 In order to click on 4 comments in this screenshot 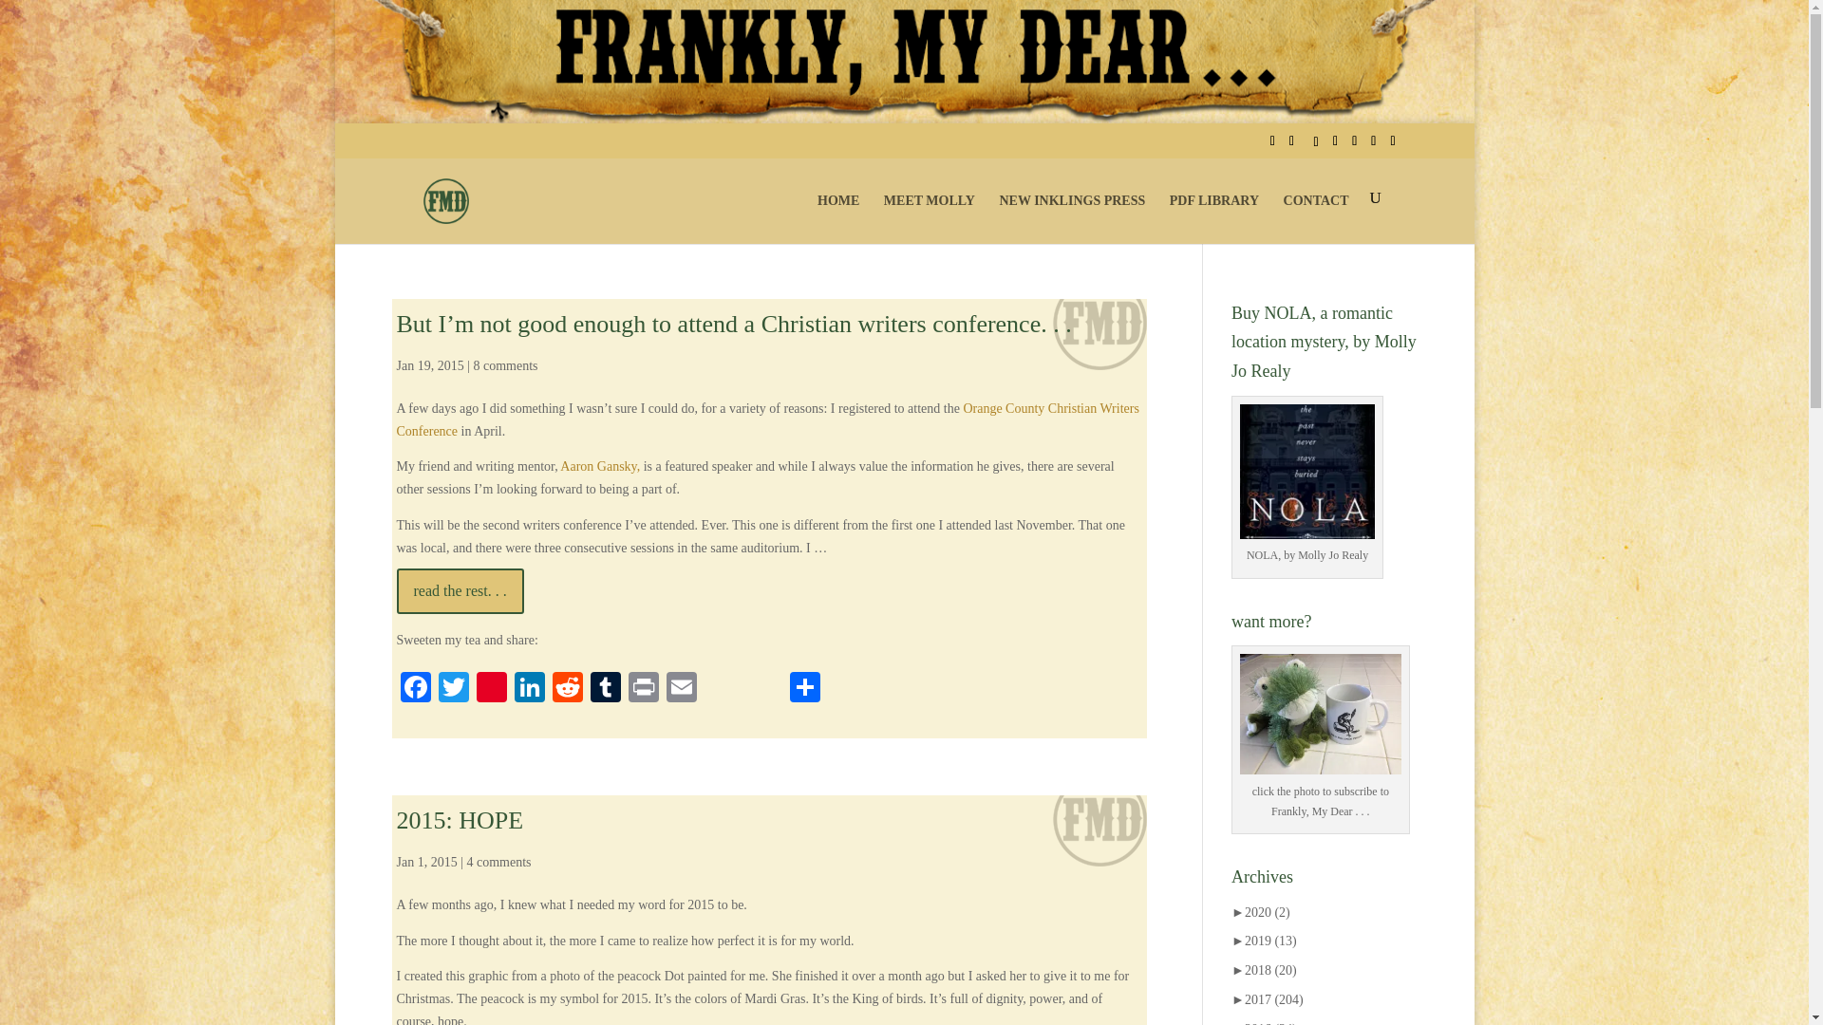, I will do `click(498, 862)`.